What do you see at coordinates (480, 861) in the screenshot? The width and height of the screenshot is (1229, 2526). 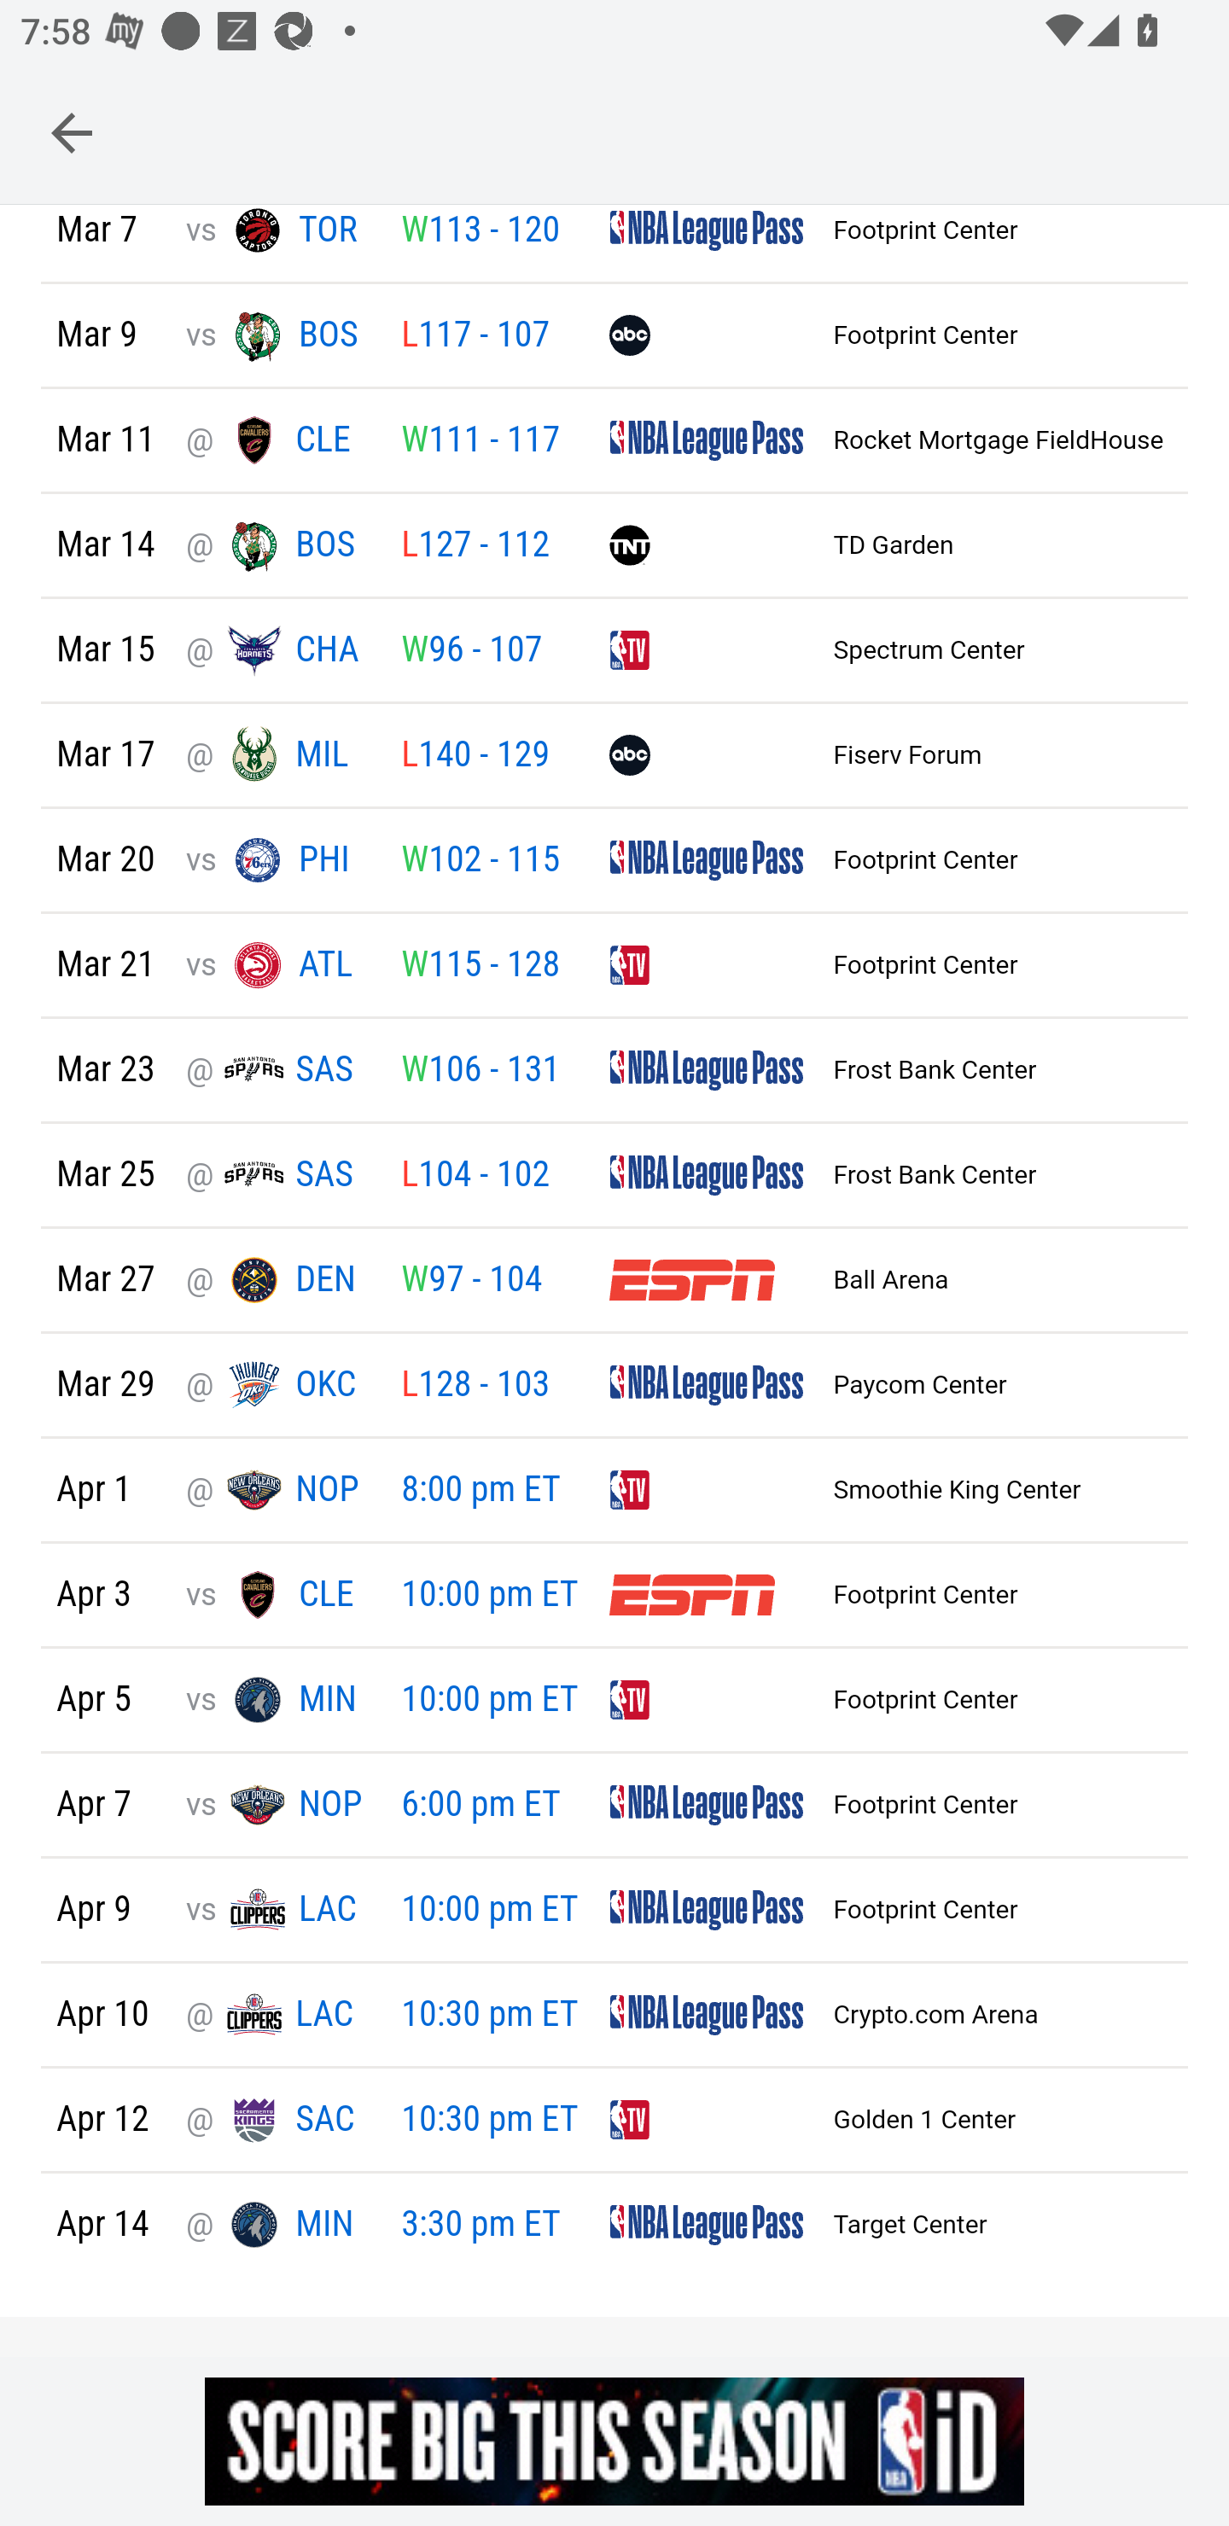 I see `W102 - 115 W 102 - 115` at bounding box center [480, 861].